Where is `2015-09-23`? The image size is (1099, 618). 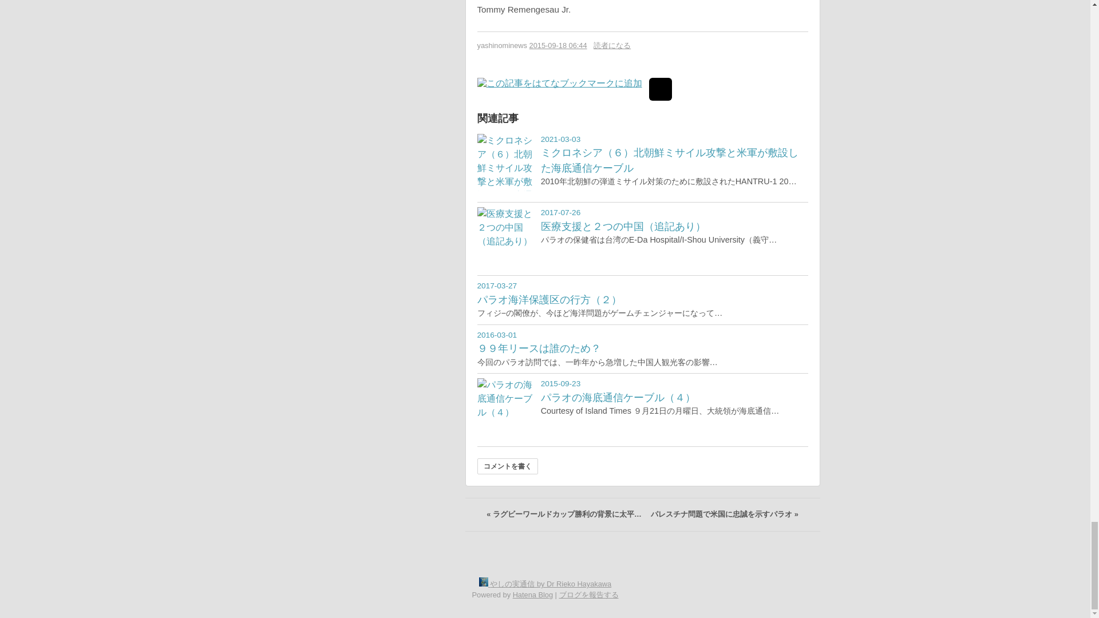 2015-09-23 is located at coordinates (561, 383).